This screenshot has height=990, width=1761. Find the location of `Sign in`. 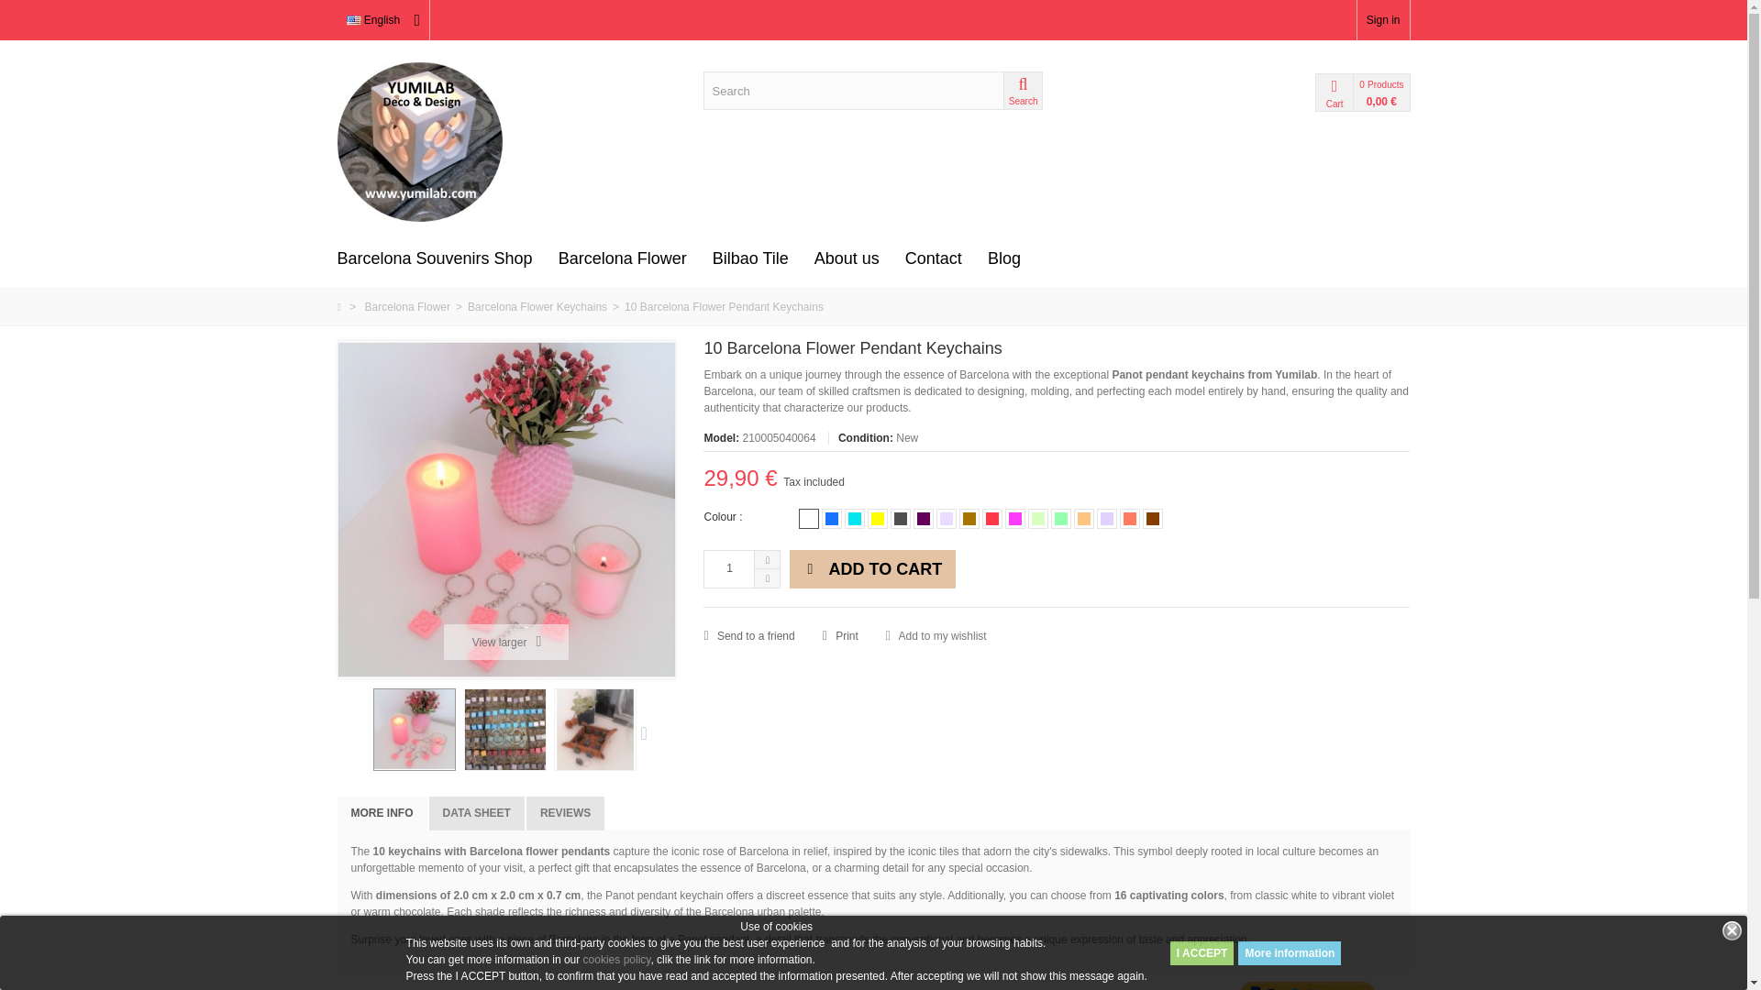

Sign in is located at coordinates (1383, 20).